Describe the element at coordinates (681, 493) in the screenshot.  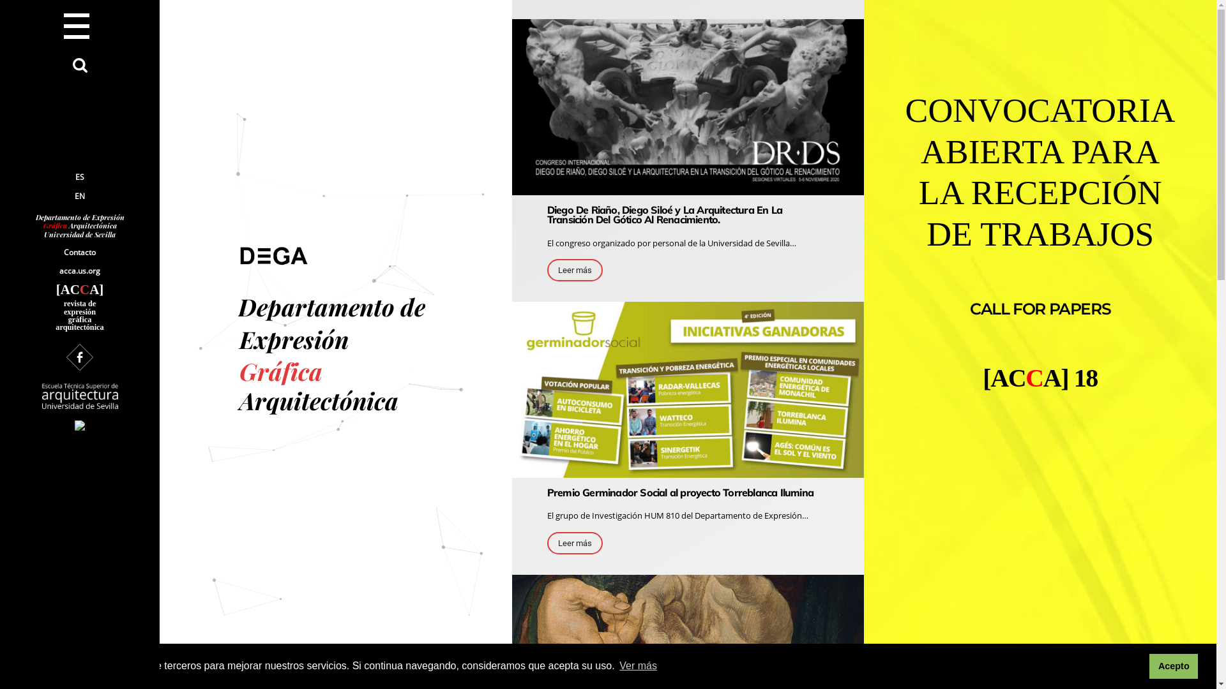
I see `Premio Germinador Social al proyecto Torreblanca Ilumina` at that location.